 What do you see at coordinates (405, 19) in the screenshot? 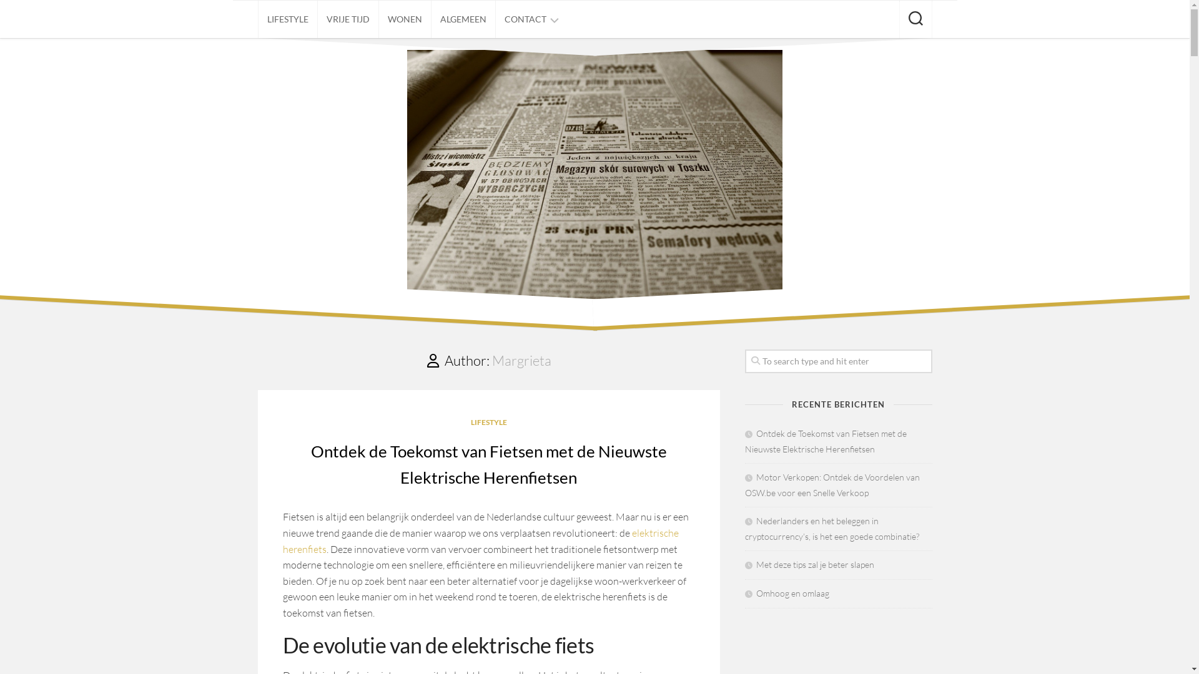
I see `WONEN` at bounding box center [405, 19].